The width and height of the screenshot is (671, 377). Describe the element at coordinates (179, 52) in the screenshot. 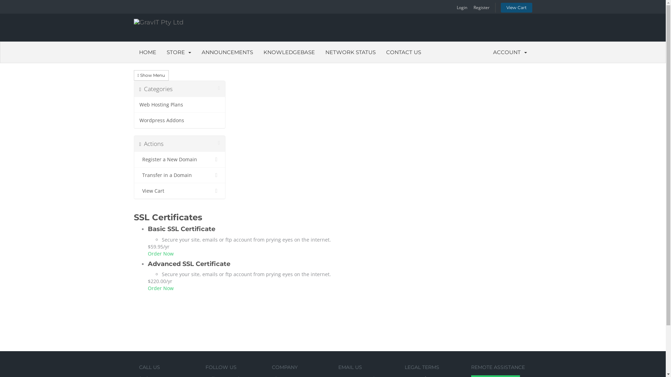

I see `STORE  ` at that location.